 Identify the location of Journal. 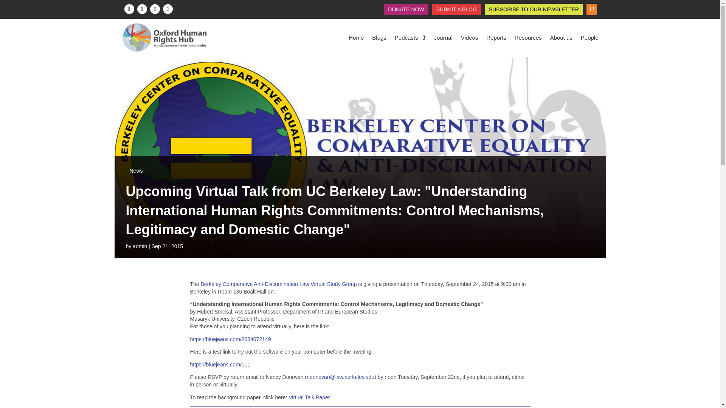
(443, 38).